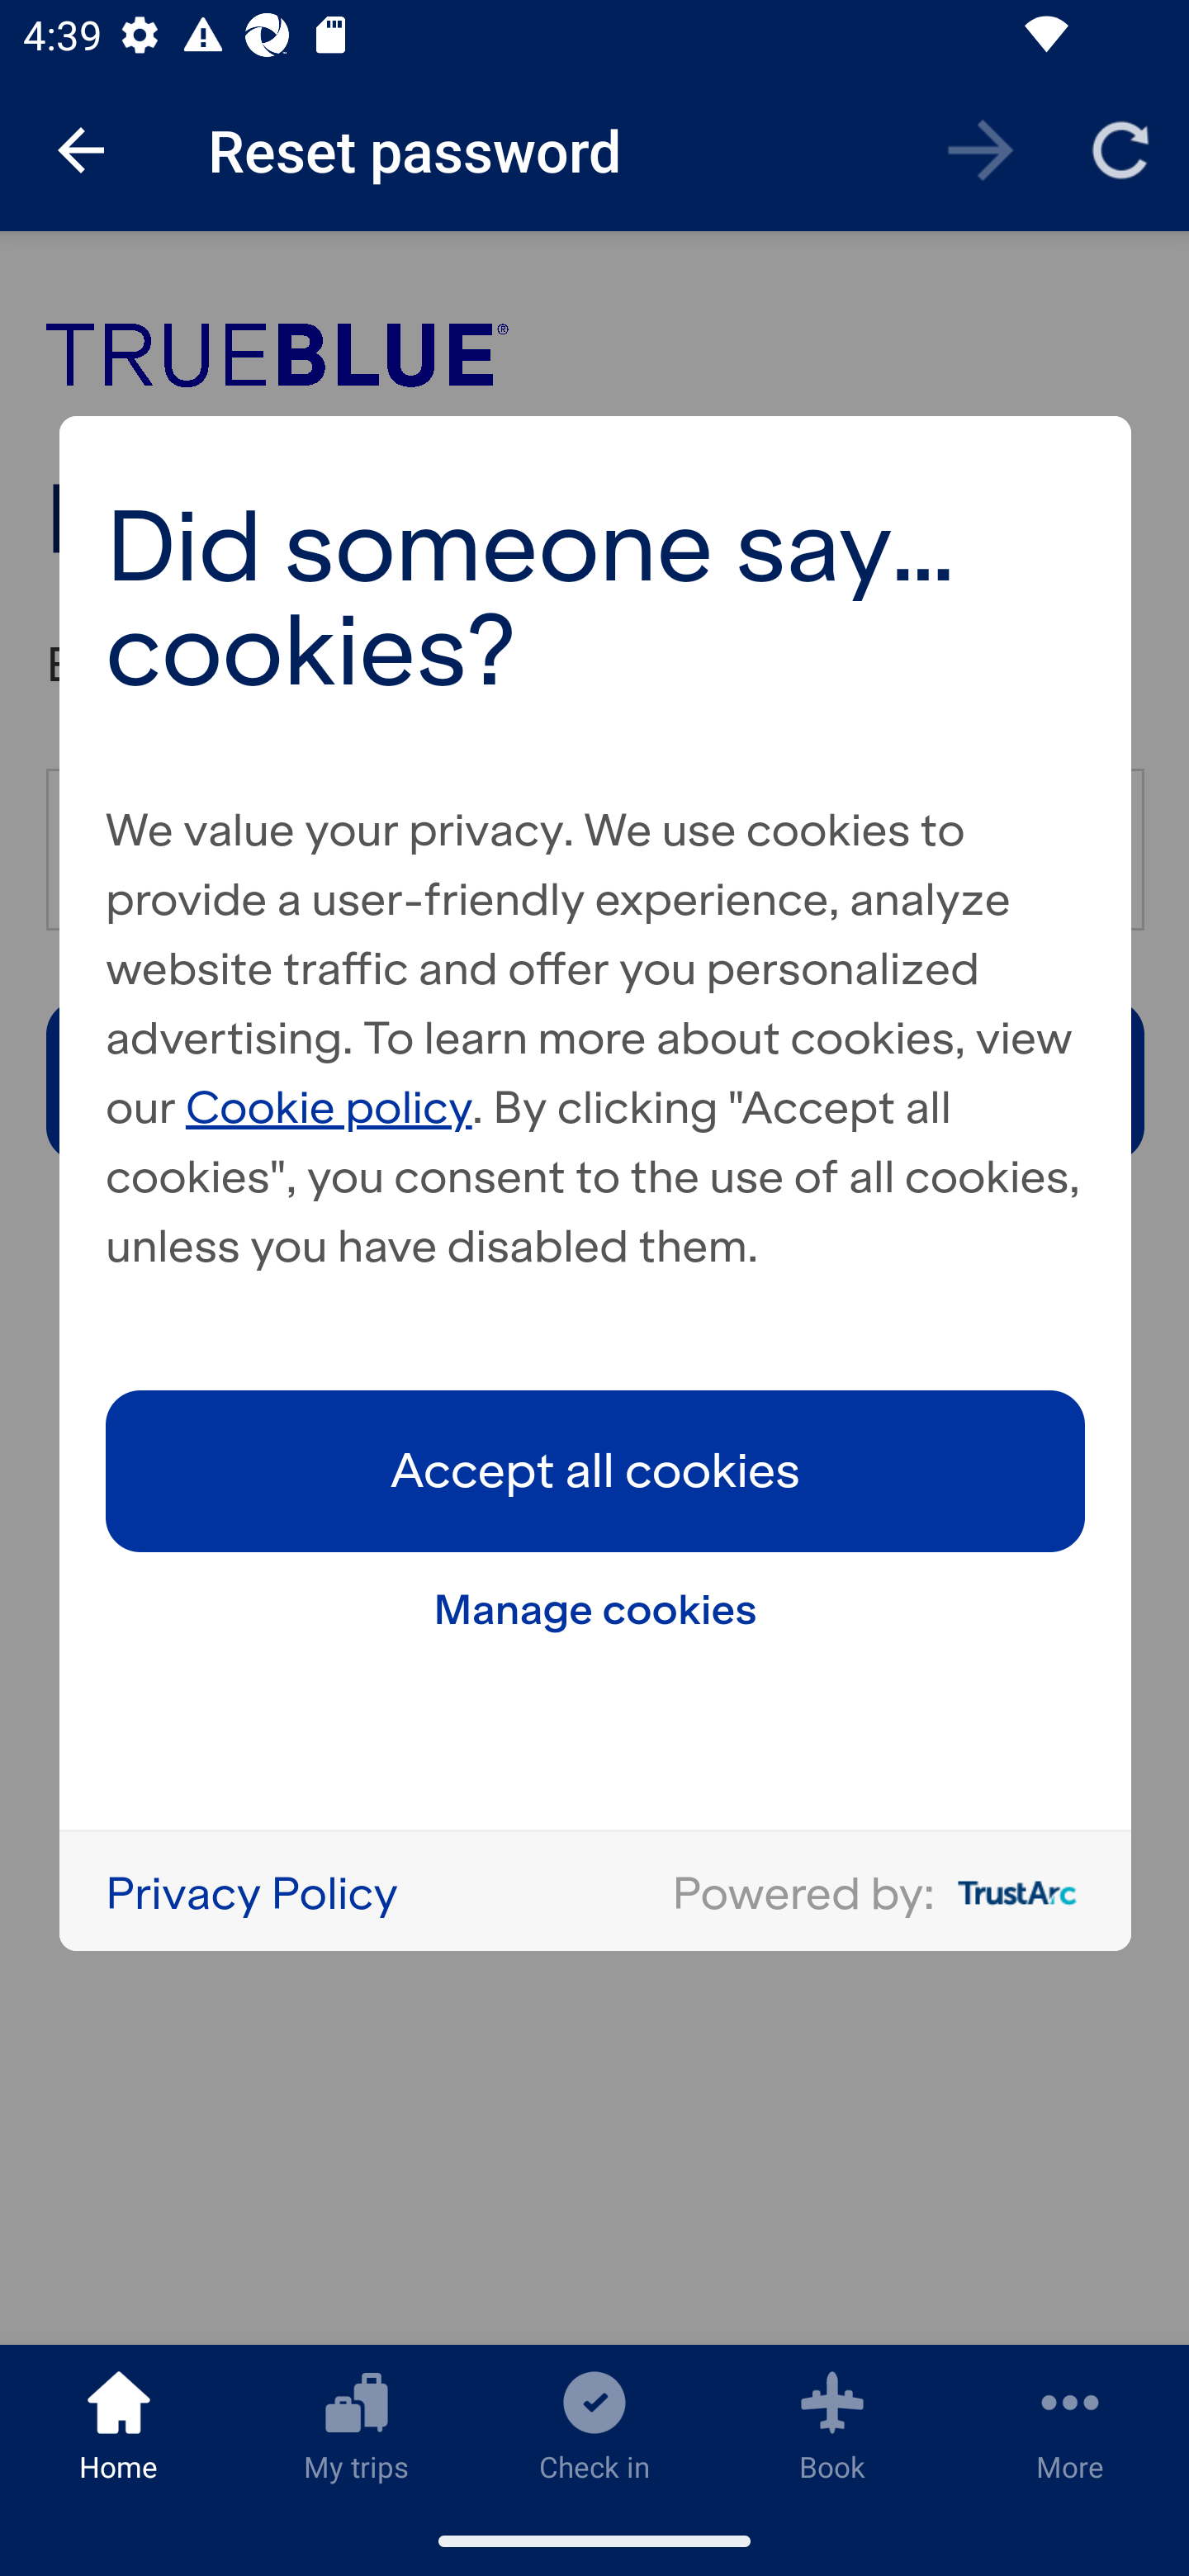 The image size is (1189, 2576). I want to click on Manage cookies, so click(595, 1608).